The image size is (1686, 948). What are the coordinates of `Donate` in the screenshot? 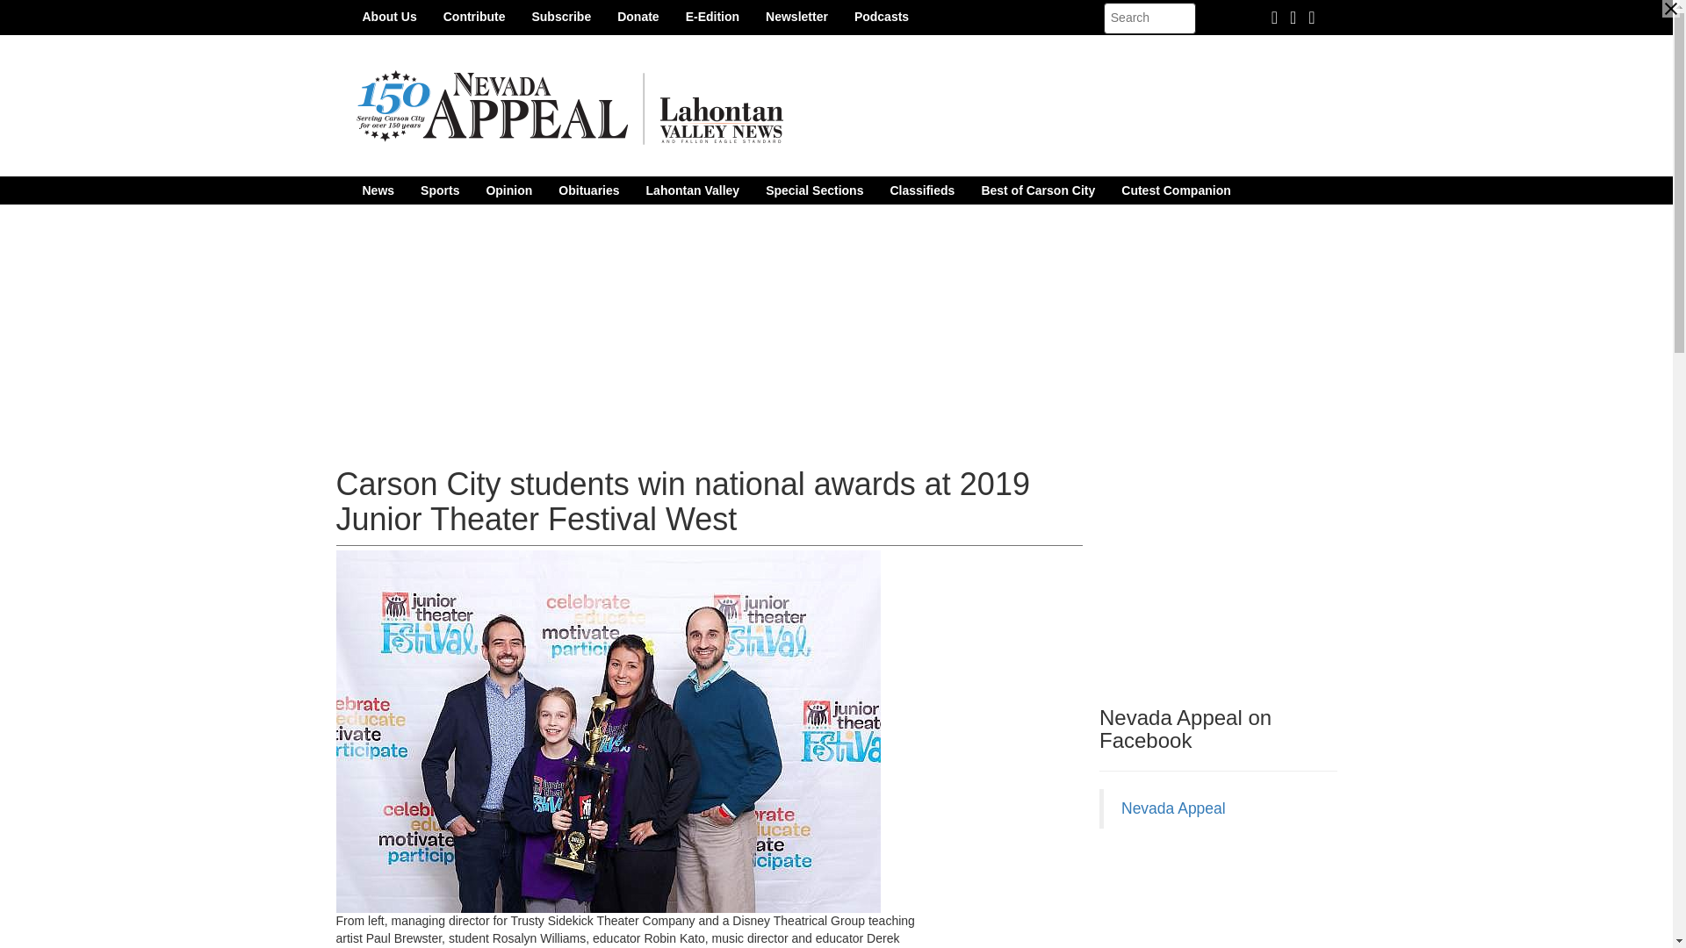 It's located at (638, 16).